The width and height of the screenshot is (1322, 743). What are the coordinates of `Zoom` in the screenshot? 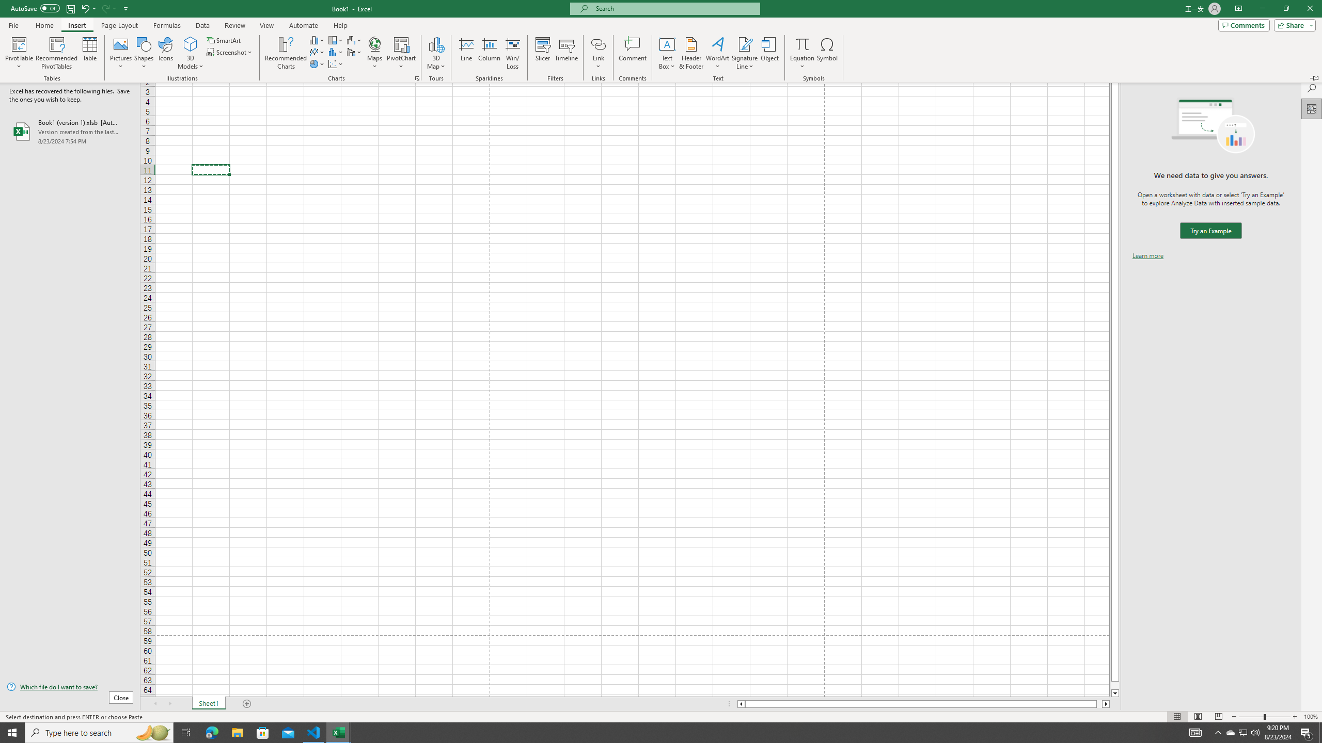 It's located at (1293, 25).